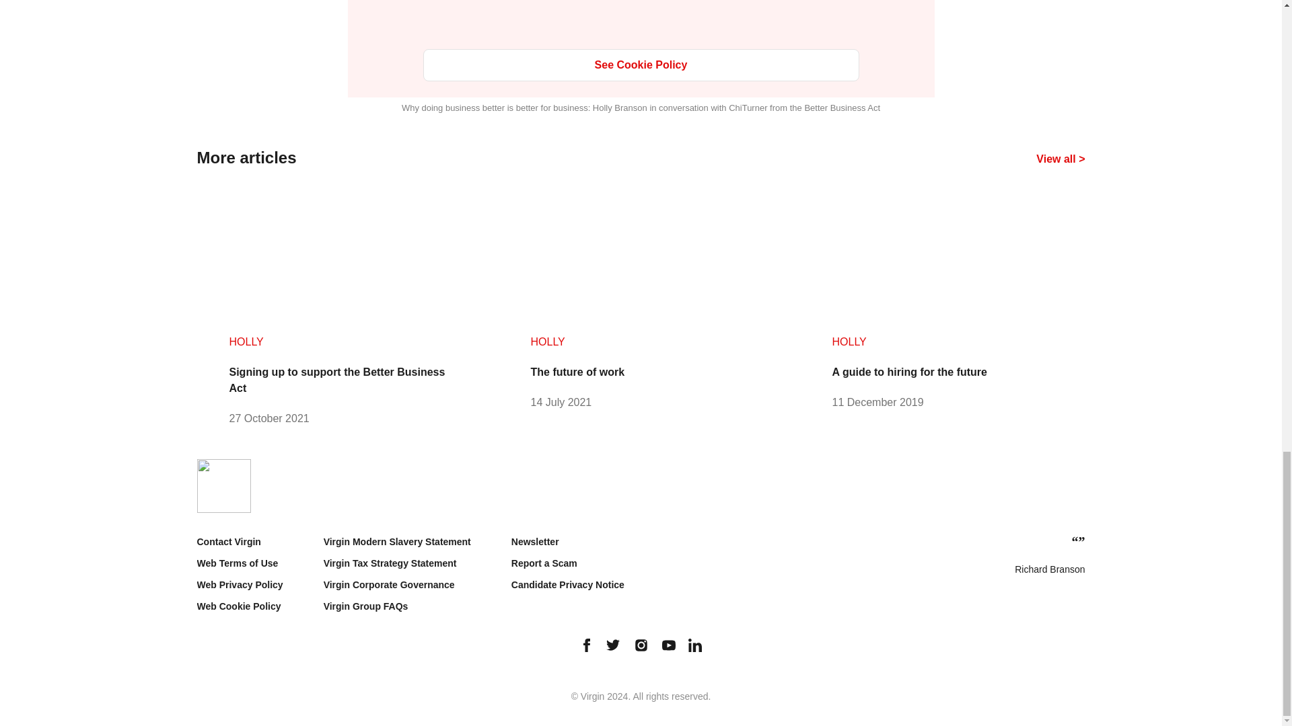  What do you see at coordinates (389, 585) in the screenshot?
I see `Virgin Corporate Governance` at bounding box center [389, 585].